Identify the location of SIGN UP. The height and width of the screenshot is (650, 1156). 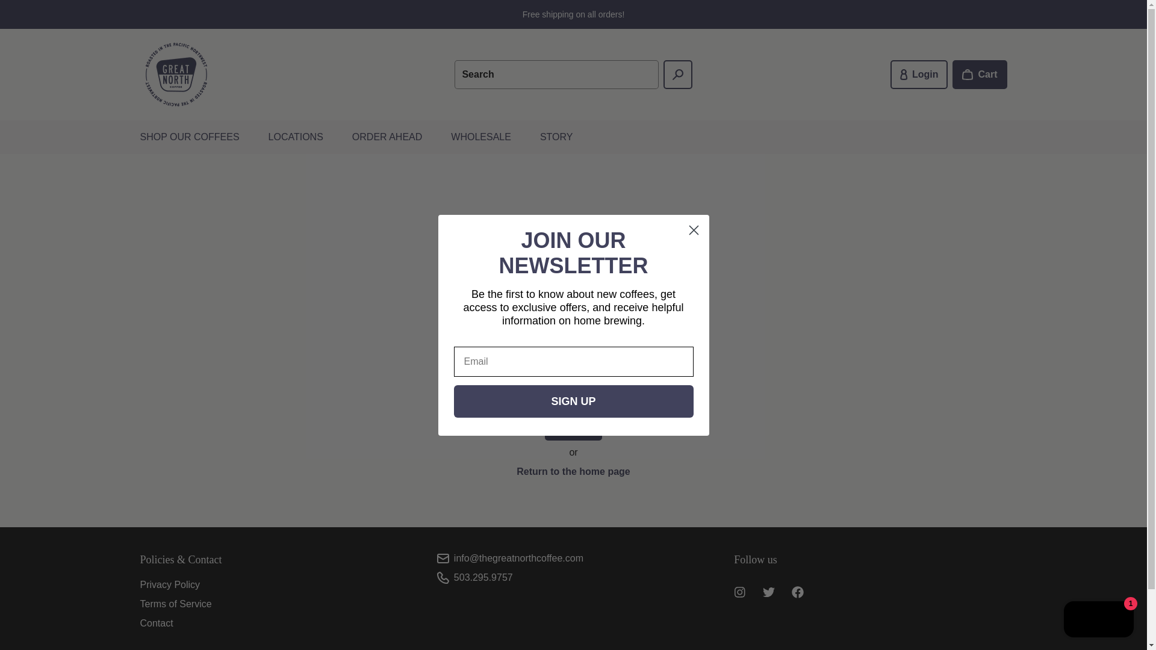
(574, 401).